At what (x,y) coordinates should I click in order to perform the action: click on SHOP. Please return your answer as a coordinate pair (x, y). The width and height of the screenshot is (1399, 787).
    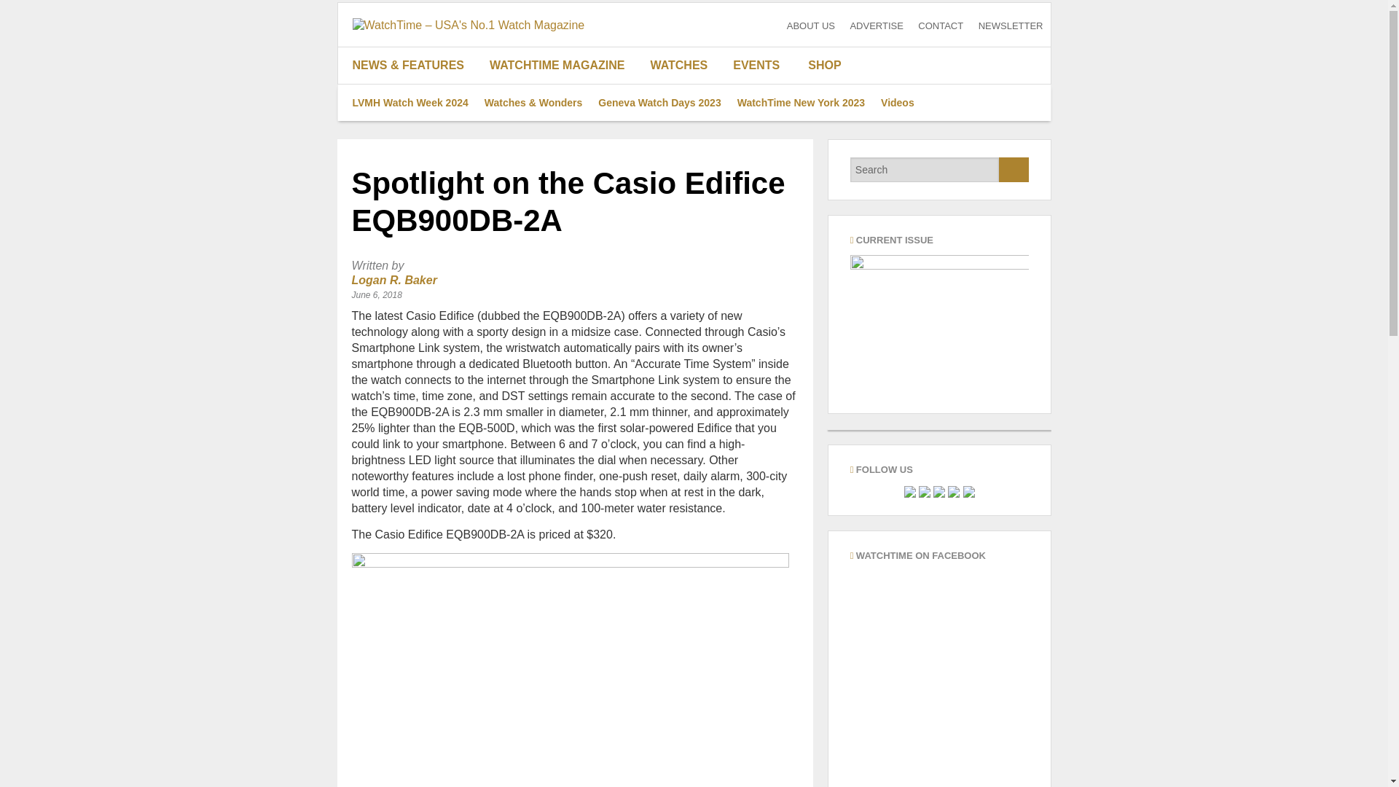
    Looking at the image, I should click on (815, 65).